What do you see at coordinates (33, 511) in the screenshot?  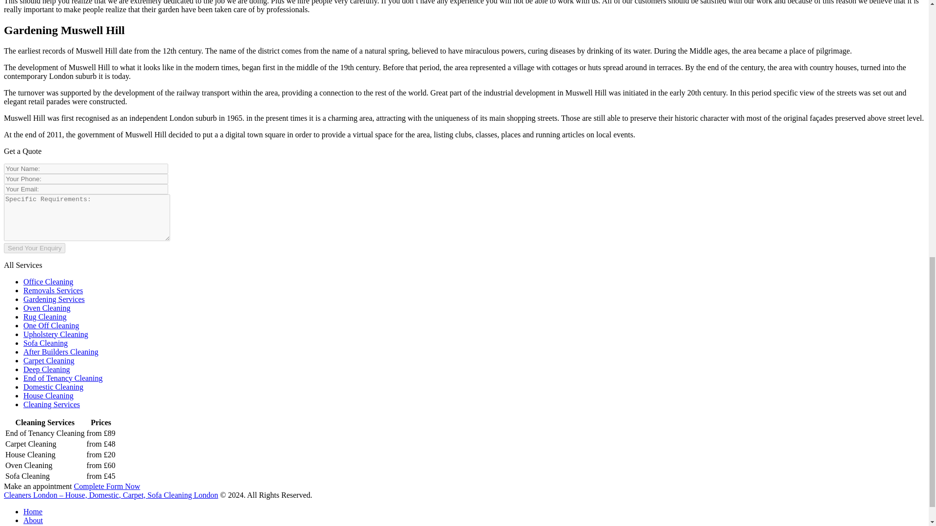 I see `Home` at bounding box center [33, 511].